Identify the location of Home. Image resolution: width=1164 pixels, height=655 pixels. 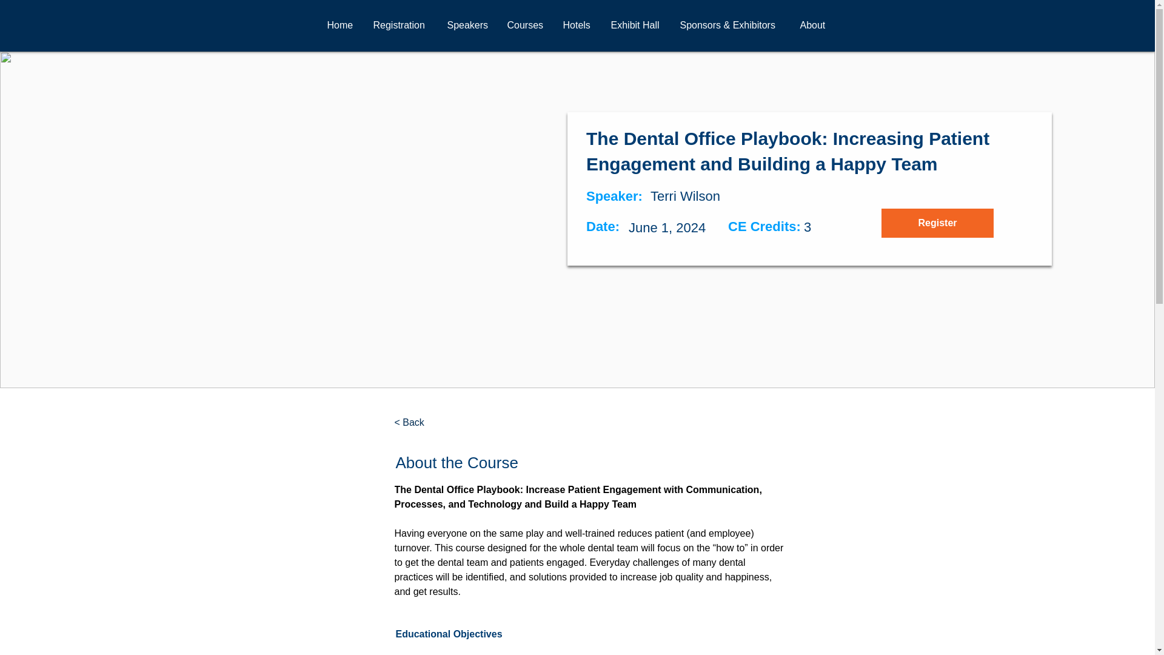
(341, 25).